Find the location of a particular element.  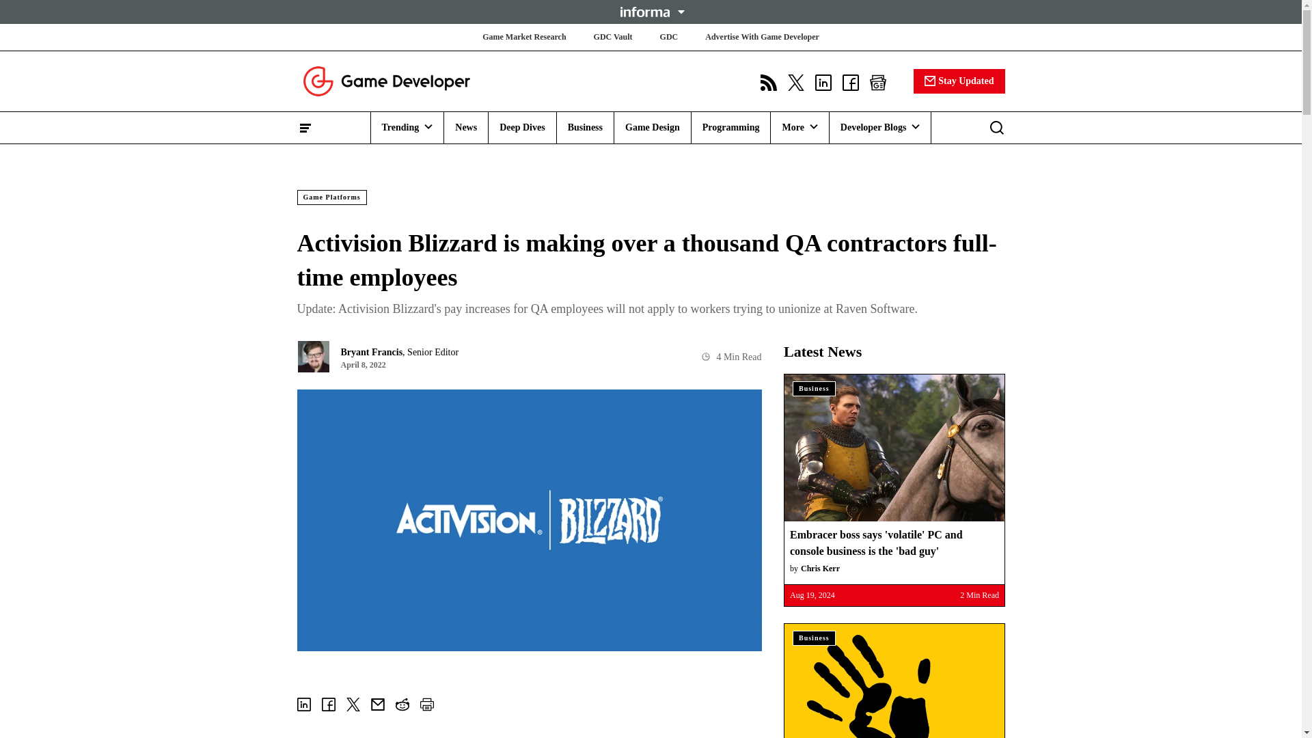

Business is located at coordinates (585, 127).